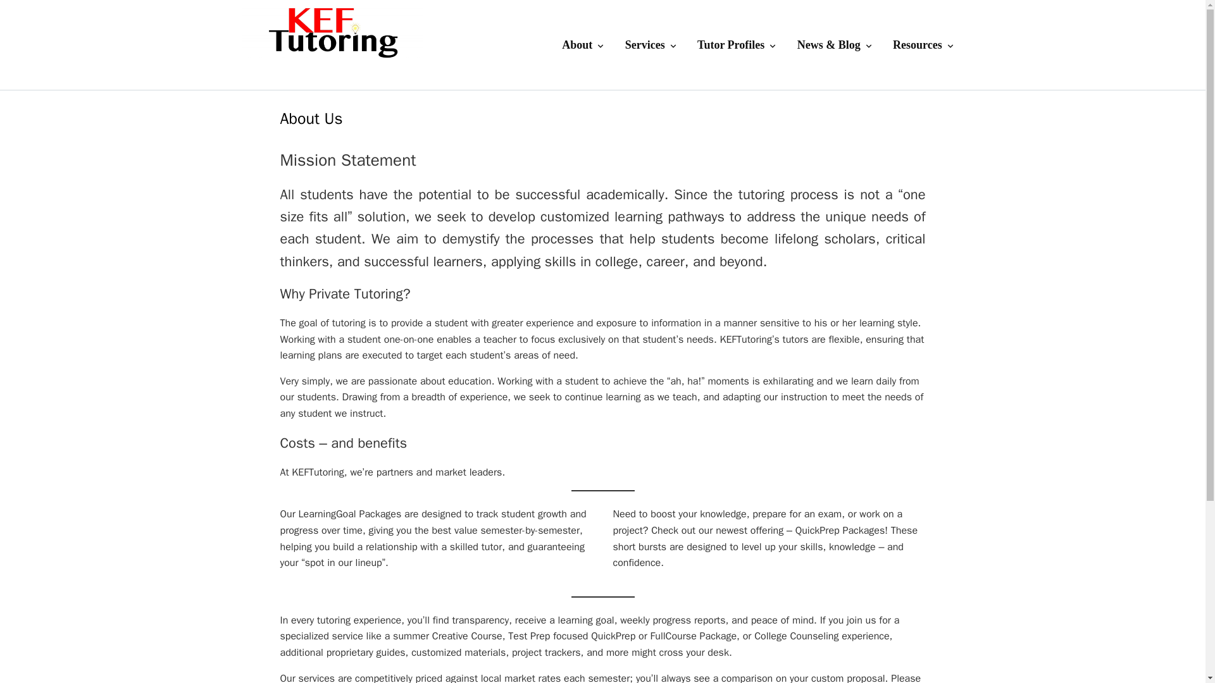  Describe the element at coordinates (584, 44) in the screenshot. I see `About` at that location.